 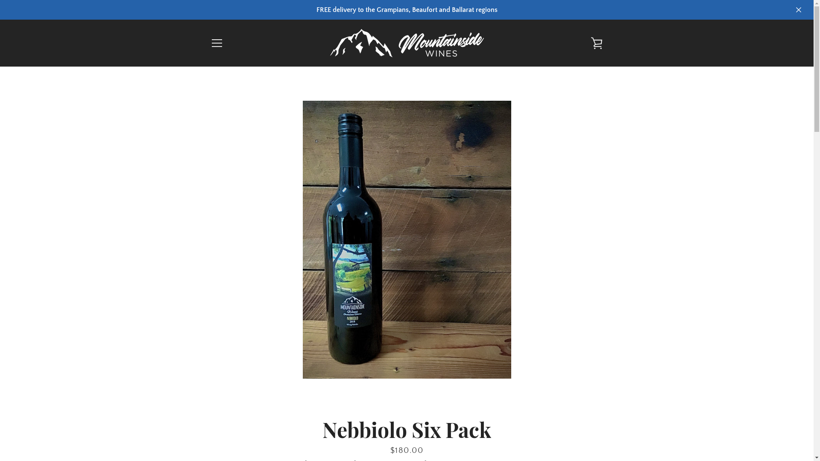 I want to click on Skip to content, so click(x=0, y=0).